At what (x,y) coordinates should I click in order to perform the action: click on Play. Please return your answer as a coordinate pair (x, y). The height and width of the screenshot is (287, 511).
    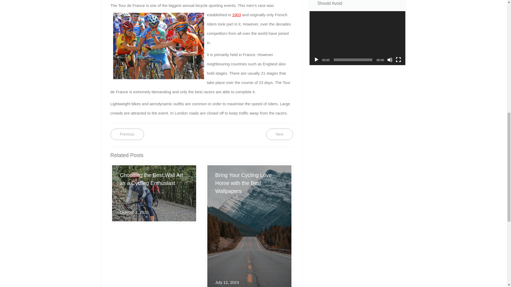
    Looking at the image, I should click on (127, 134).